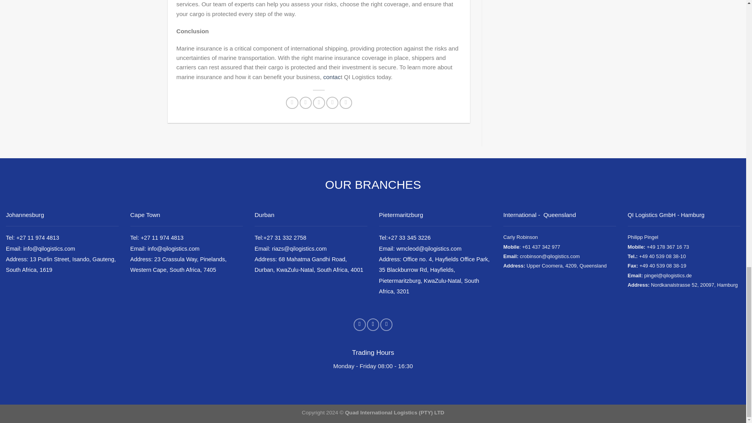 The image size is (752, 423). Describe the element at coordinates (345, 103) in the screenshot. I see `Share on LinkedIn` at that location.